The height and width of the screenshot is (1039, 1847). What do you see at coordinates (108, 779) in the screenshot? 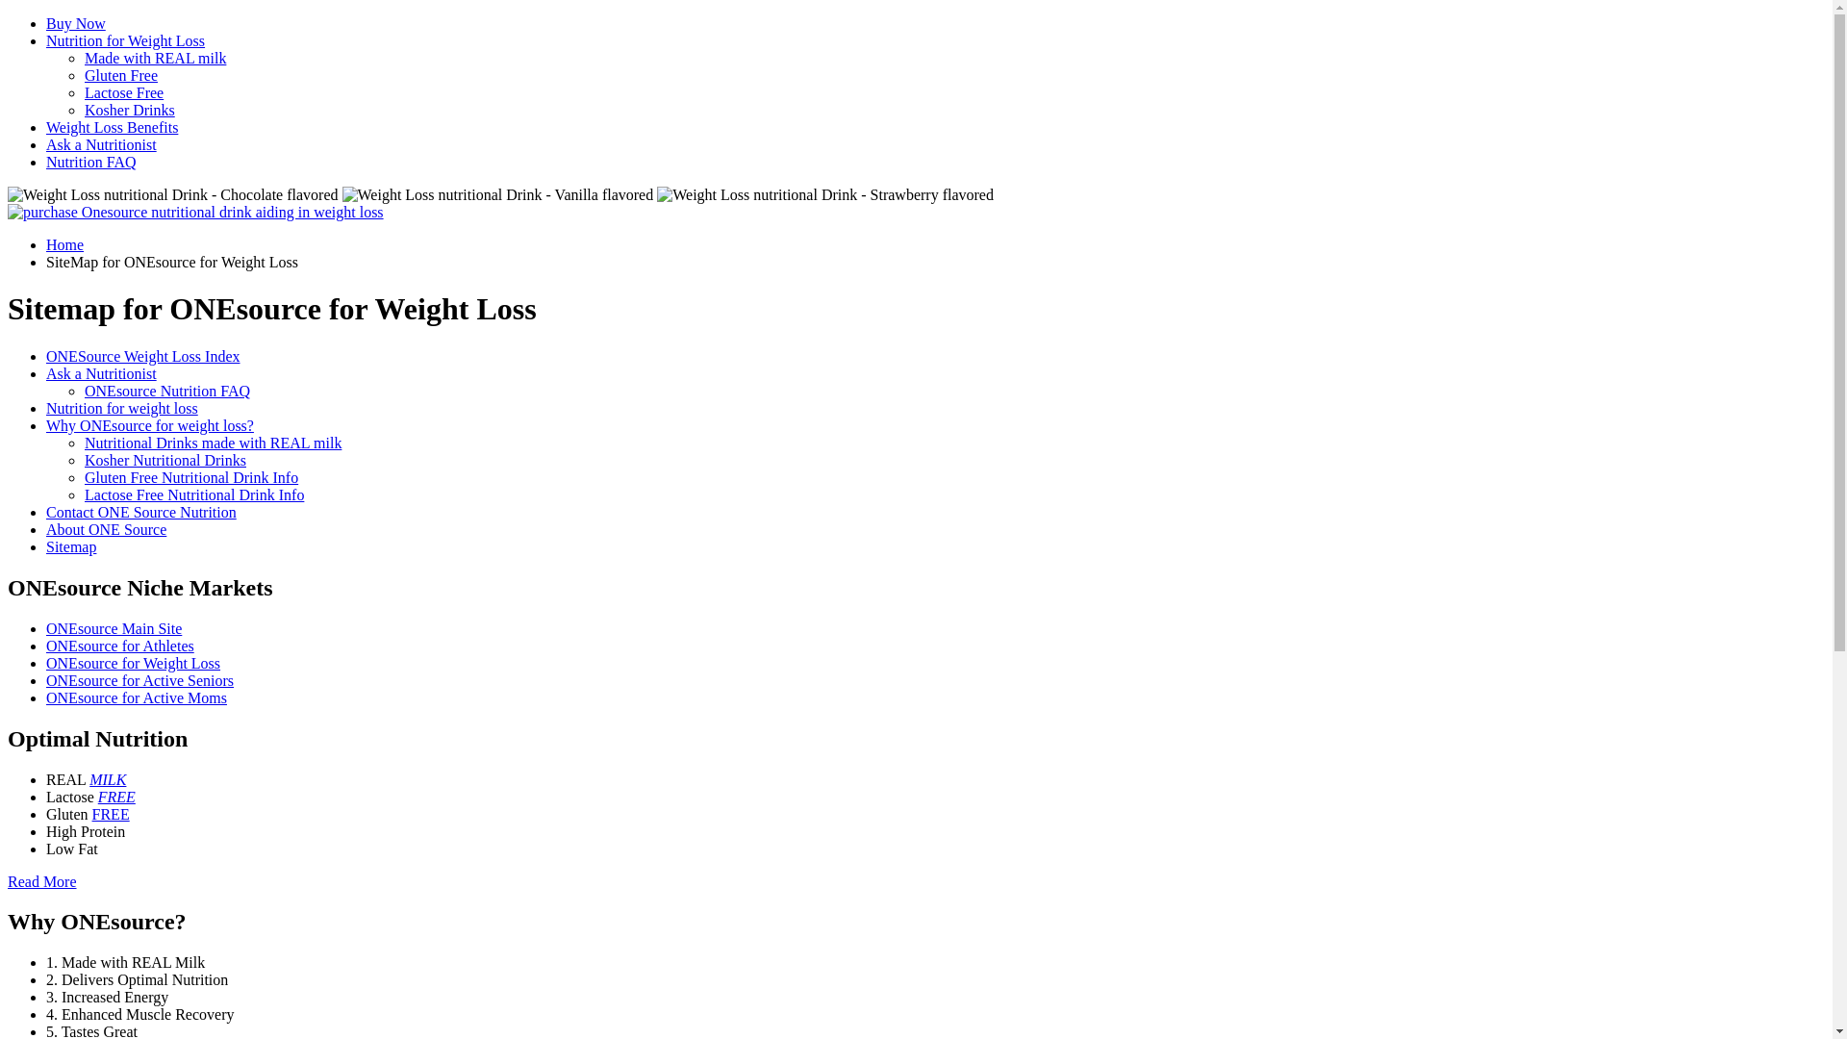
I see `MILK` at bounding box center [108, 779].